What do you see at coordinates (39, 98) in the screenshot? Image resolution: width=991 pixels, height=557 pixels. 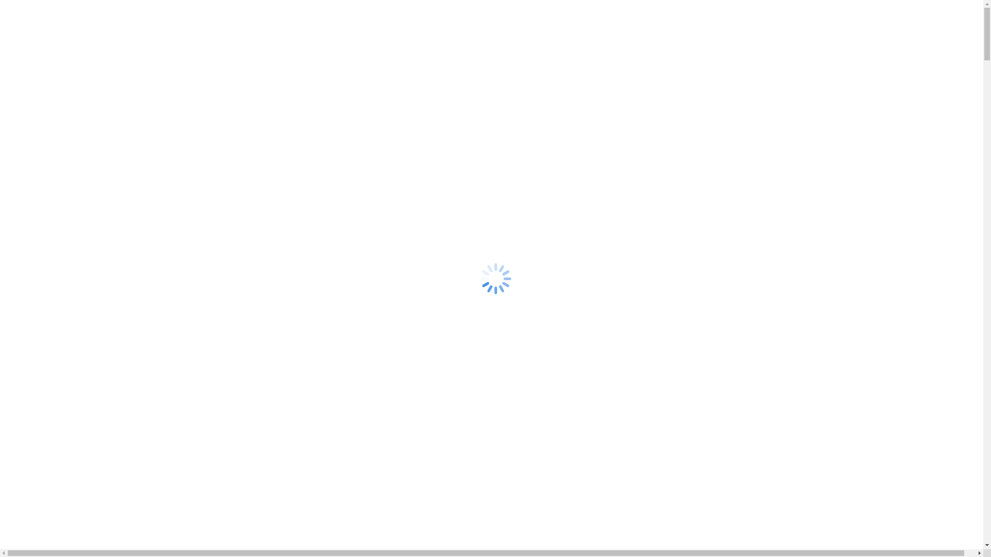 I see `Services` at bounding box center [39, 98].